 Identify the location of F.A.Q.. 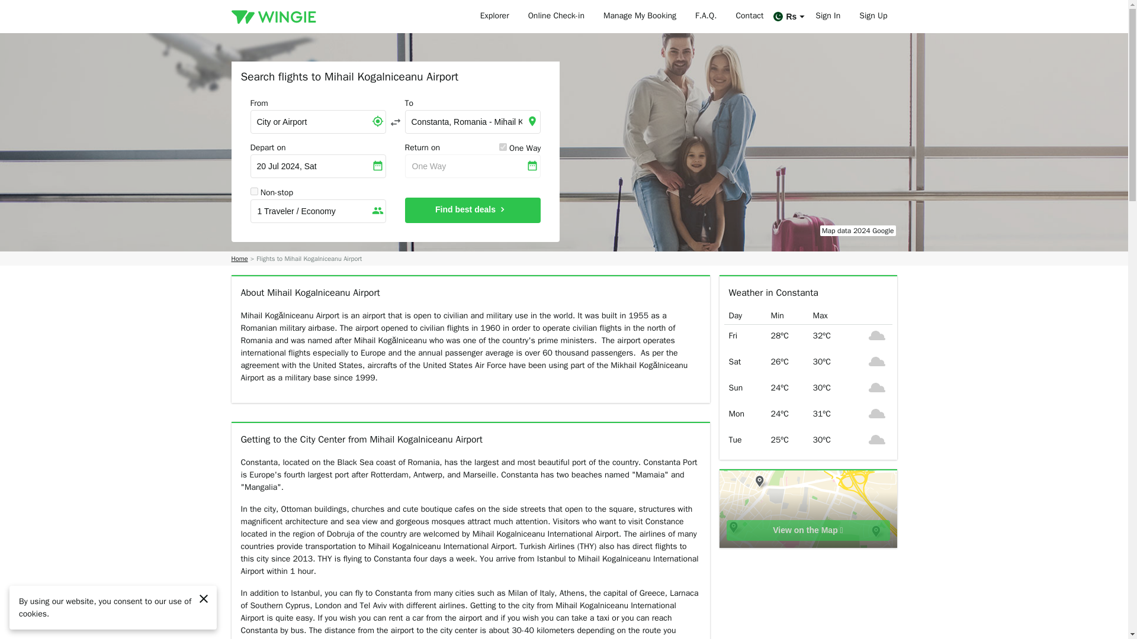
(706, 17).